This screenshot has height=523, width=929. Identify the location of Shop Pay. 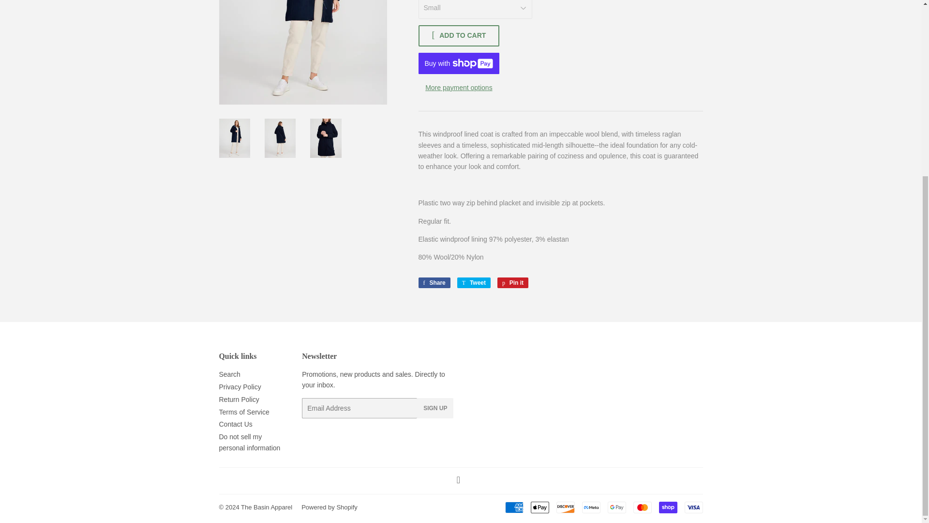
(668, 507).